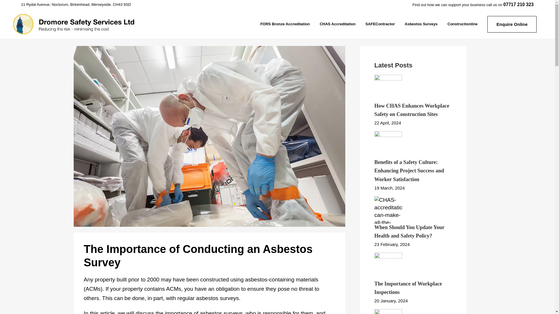  Describe the element at coordinates (462, 24) in the screenshot. I see `Constructionline` at that location.